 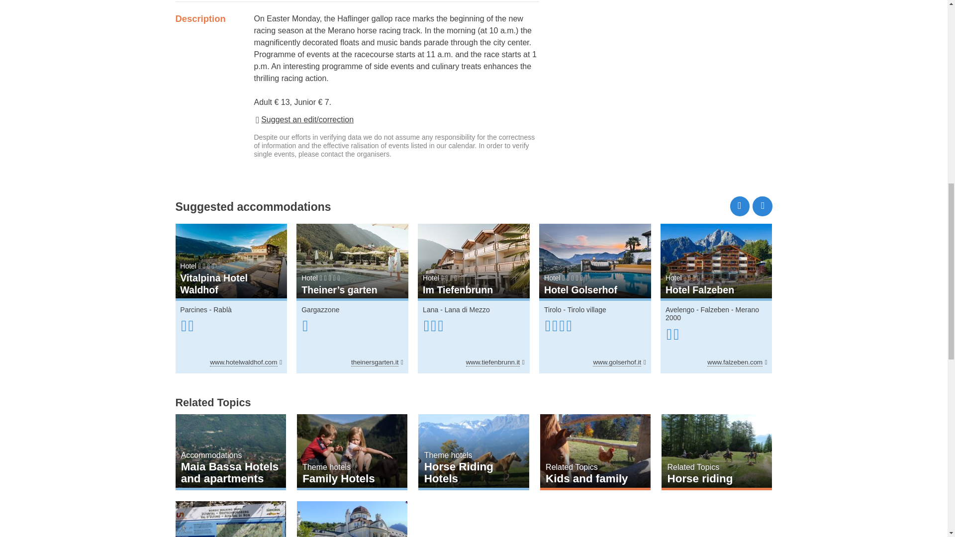 I want to click on www.falzeben.com, so click(x=737, y=362).